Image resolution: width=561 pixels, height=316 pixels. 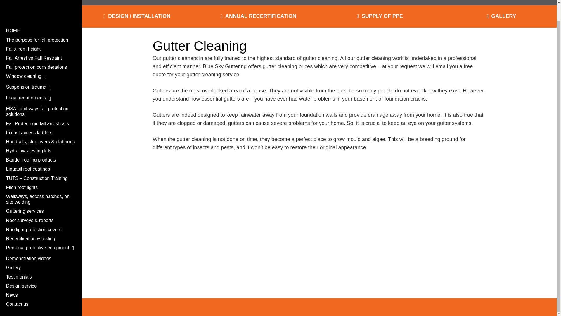 I want to click on Liquasil roof coatings, so click(x=41, y=169).